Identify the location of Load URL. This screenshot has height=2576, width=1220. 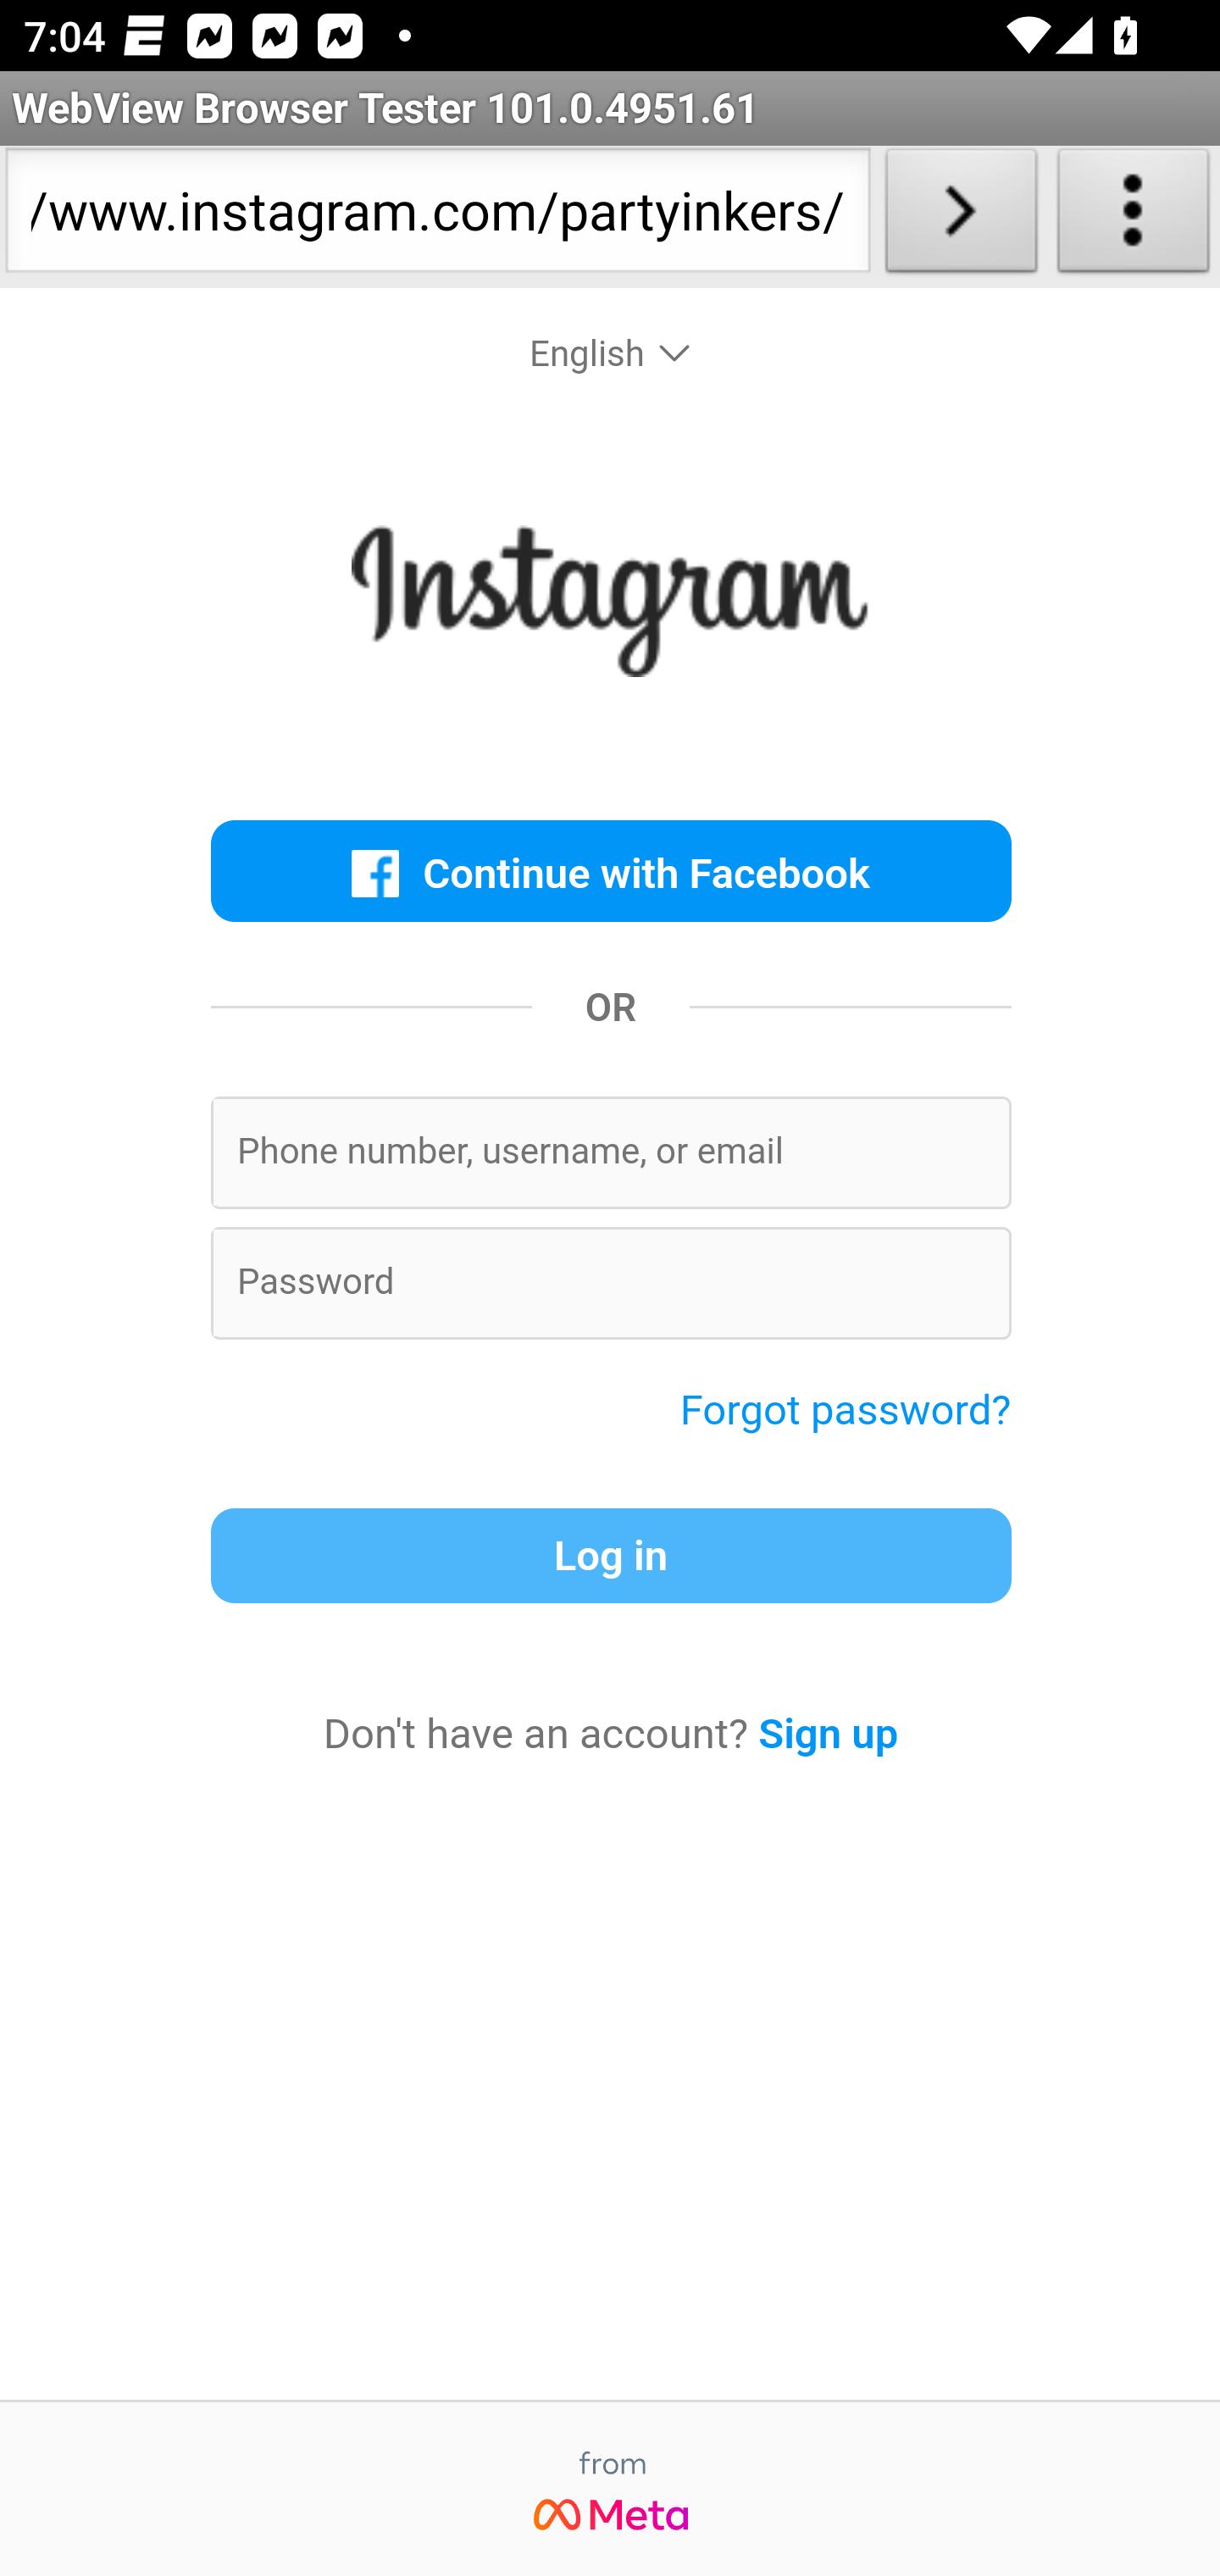
(961, 217).